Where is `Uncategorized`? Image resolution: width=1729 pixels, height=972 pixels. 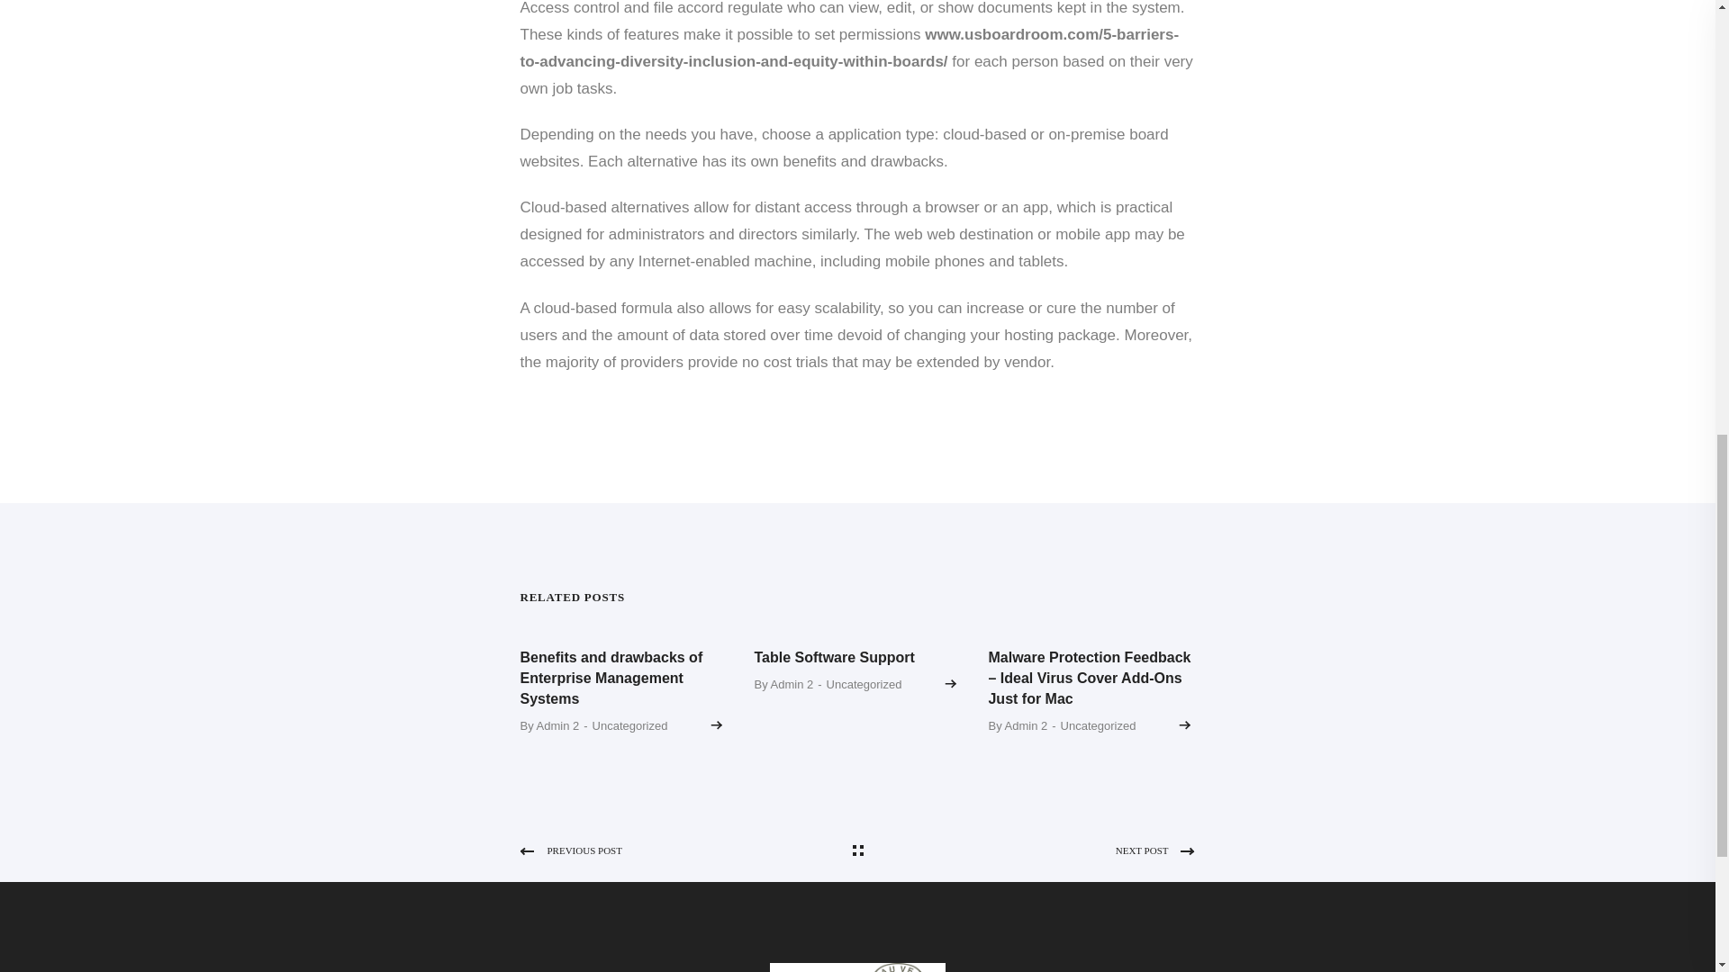
Uncategorized is located at coordinates (1099, 726).